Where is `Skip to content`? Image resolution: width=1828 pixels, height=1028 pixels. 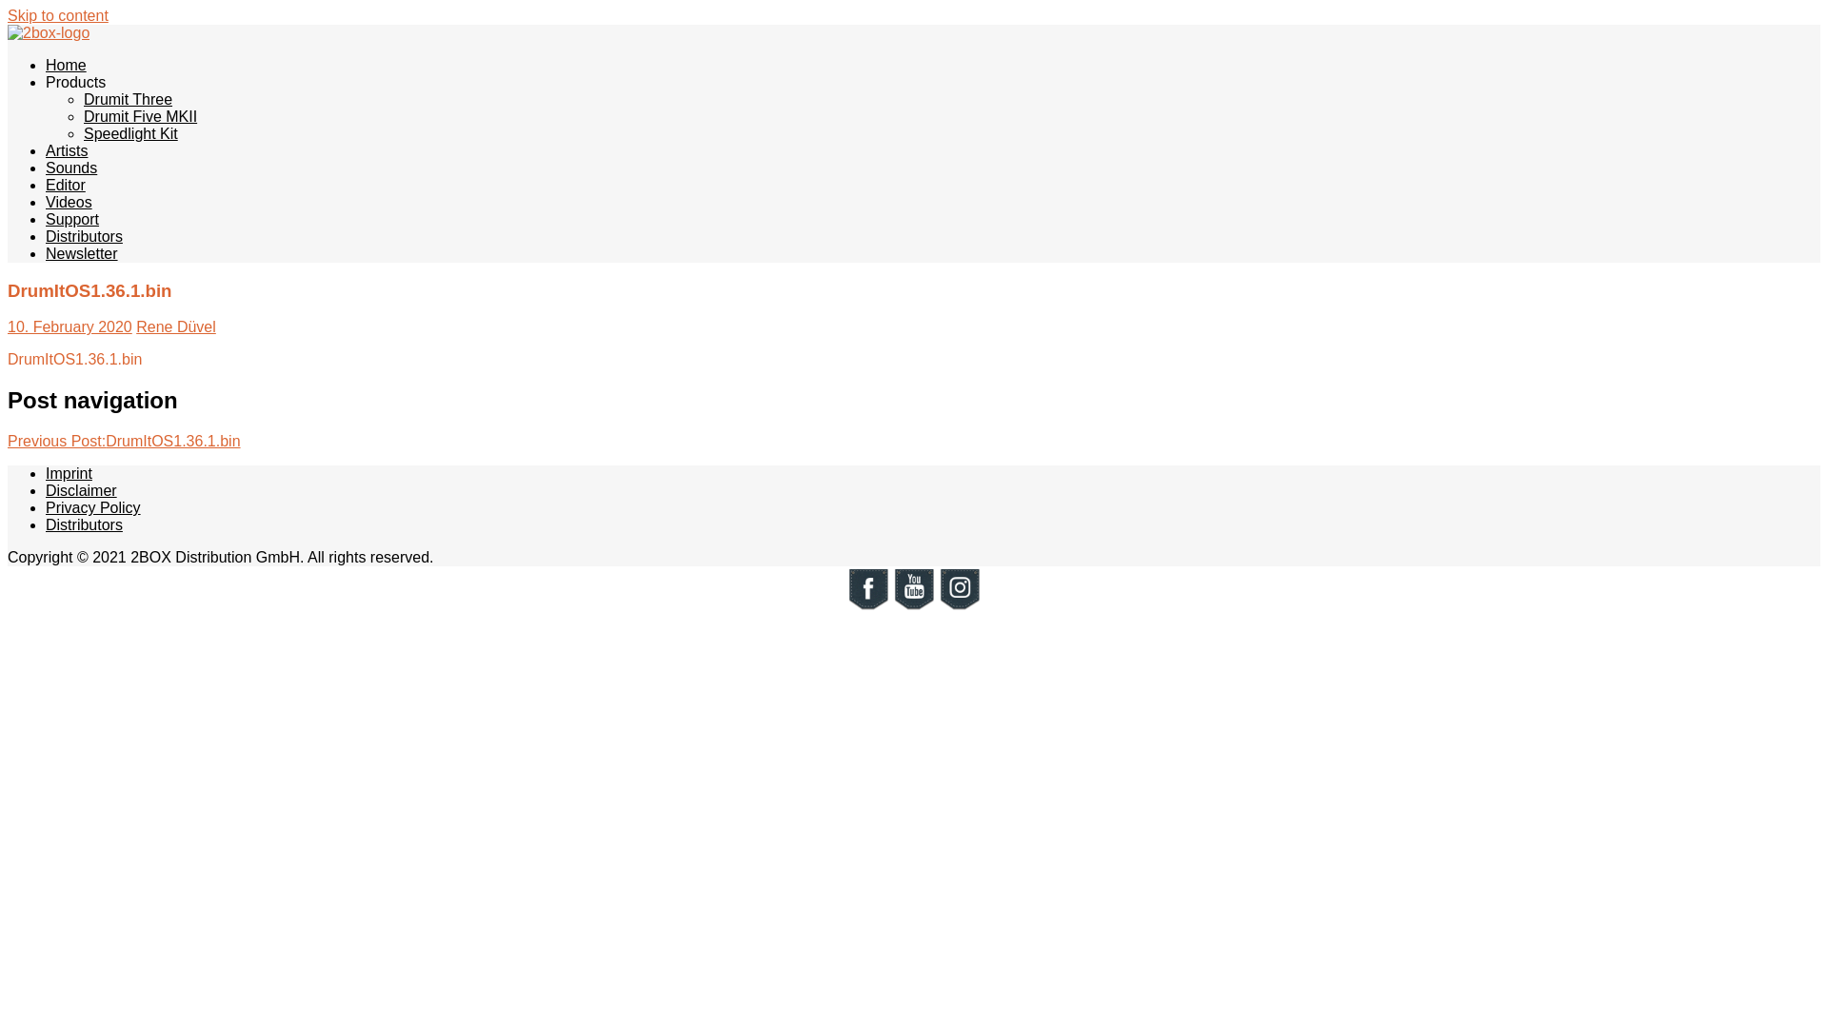
Skip to content is located at coordinates (58, 15).